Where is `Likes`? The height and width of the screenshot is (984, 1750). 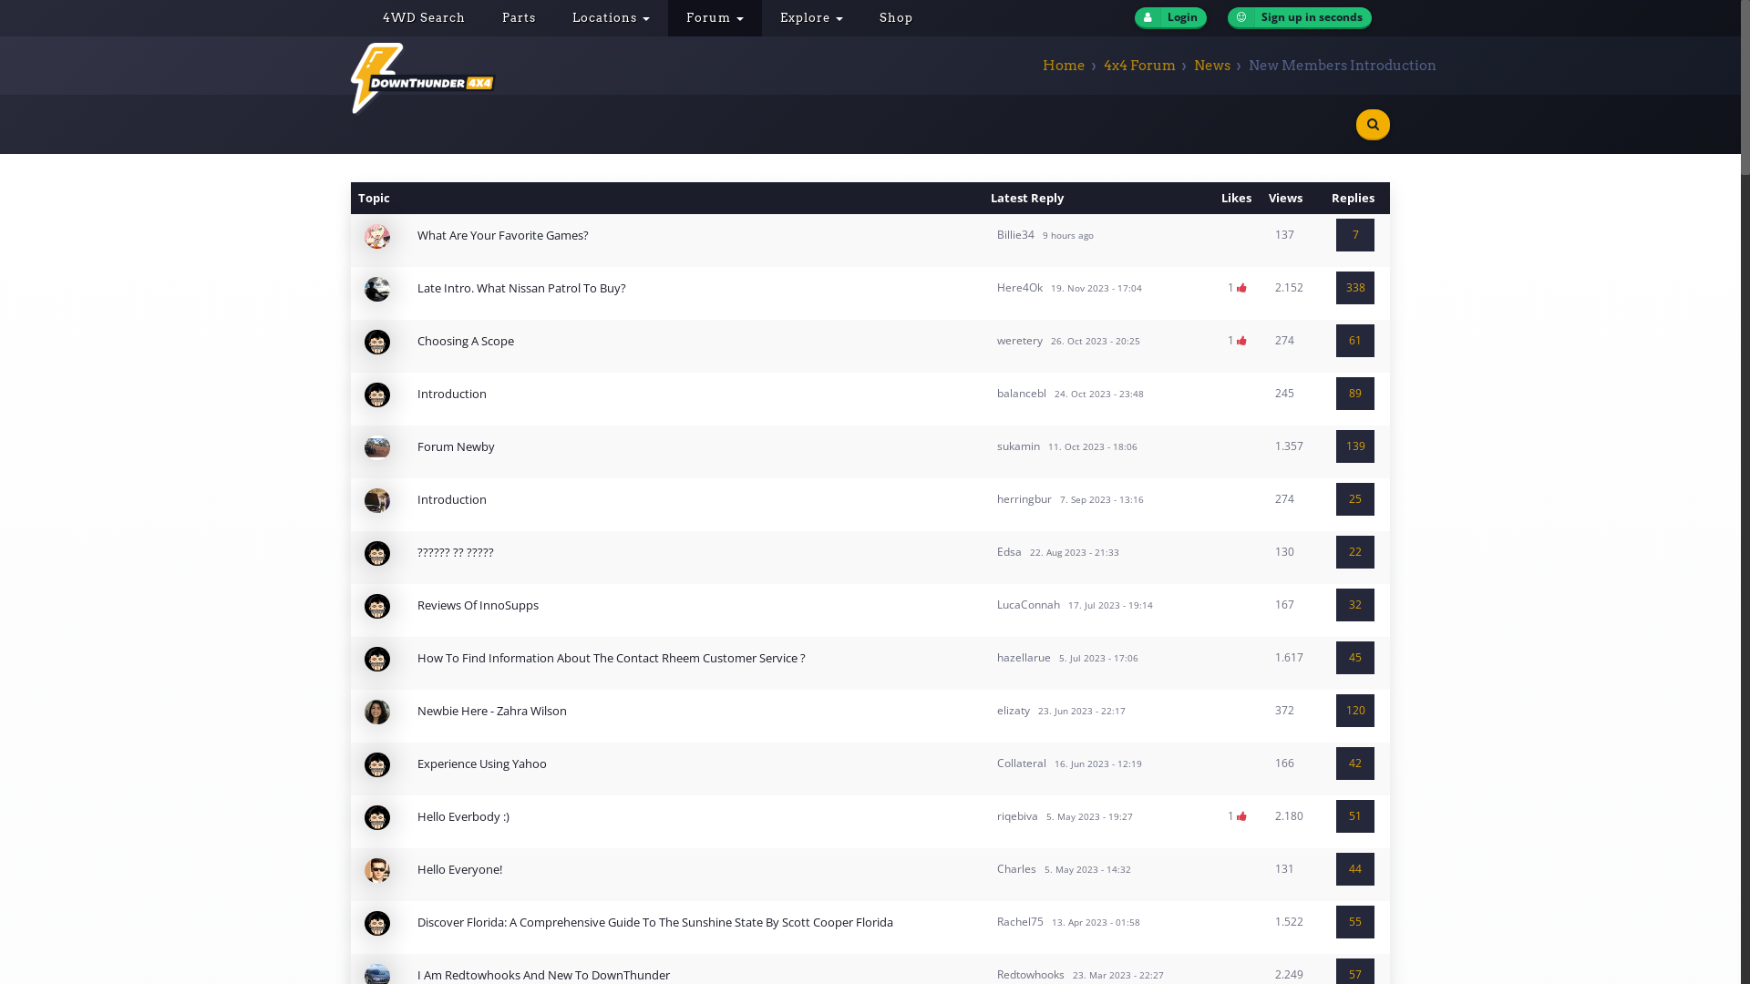 Likes is located at coordinates (1241, 341).